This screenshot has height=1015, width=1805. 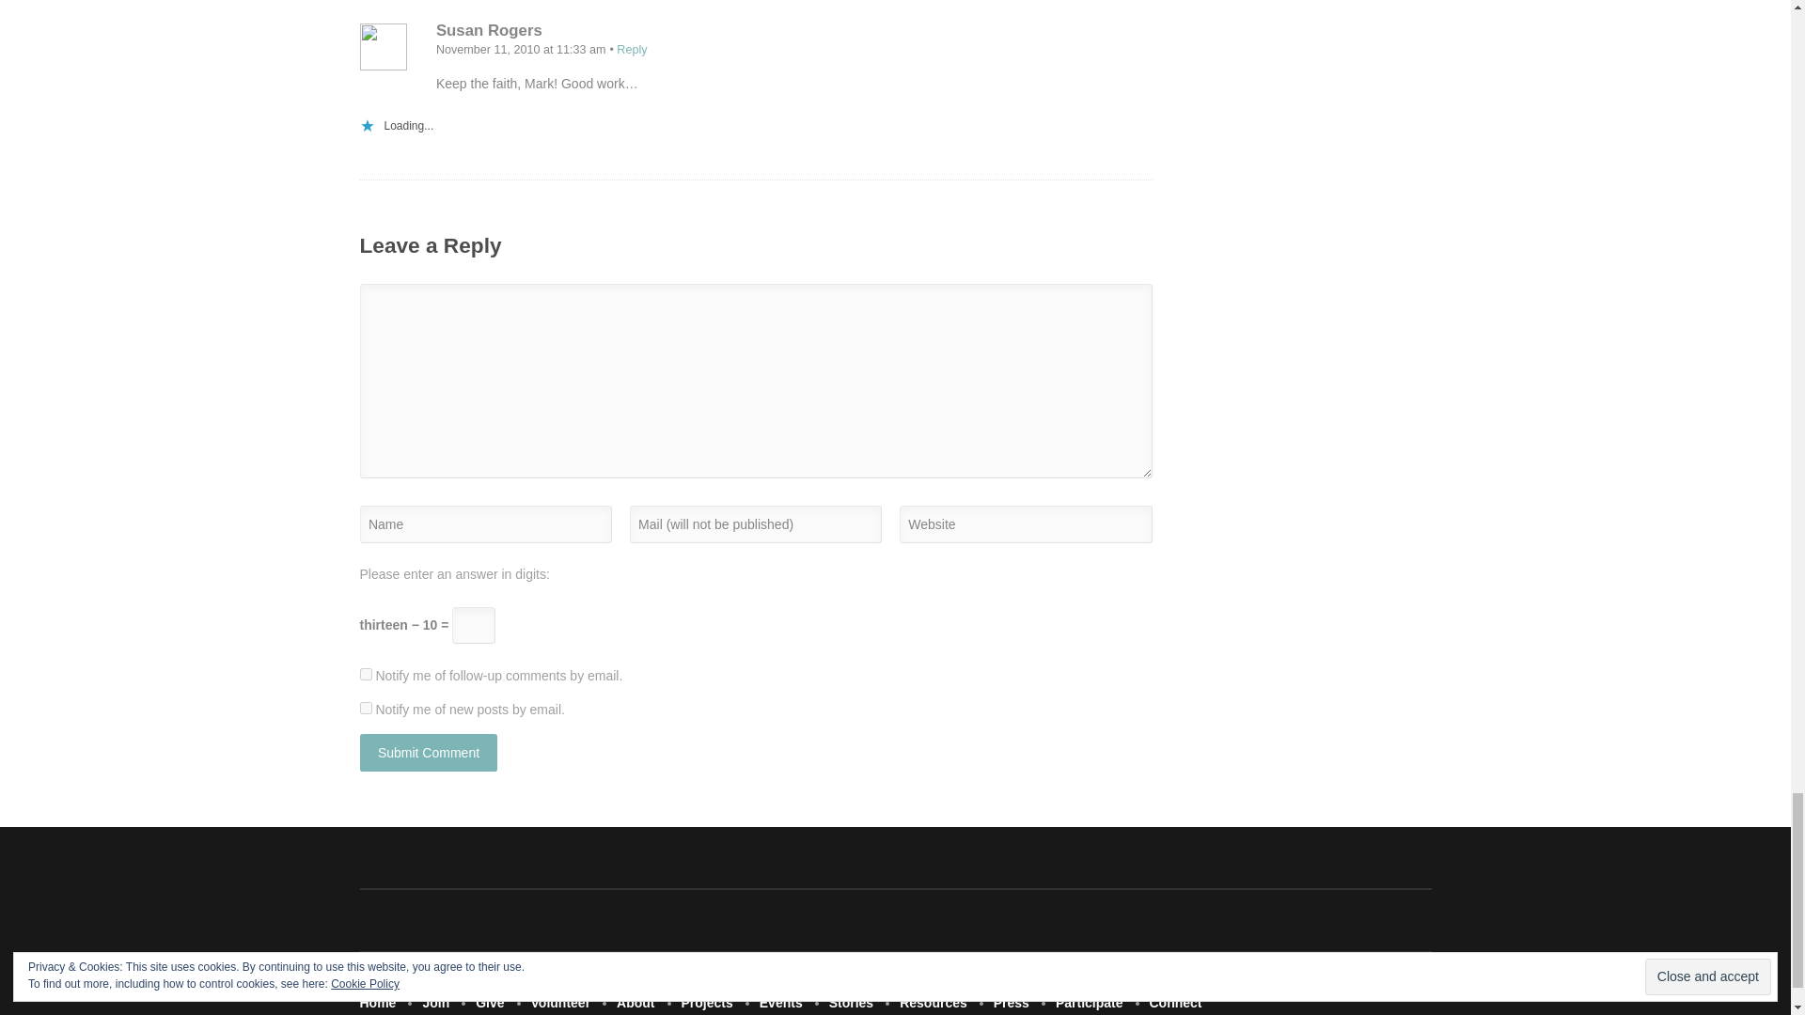 I want to click on Website, so click(x=1026, y=523).